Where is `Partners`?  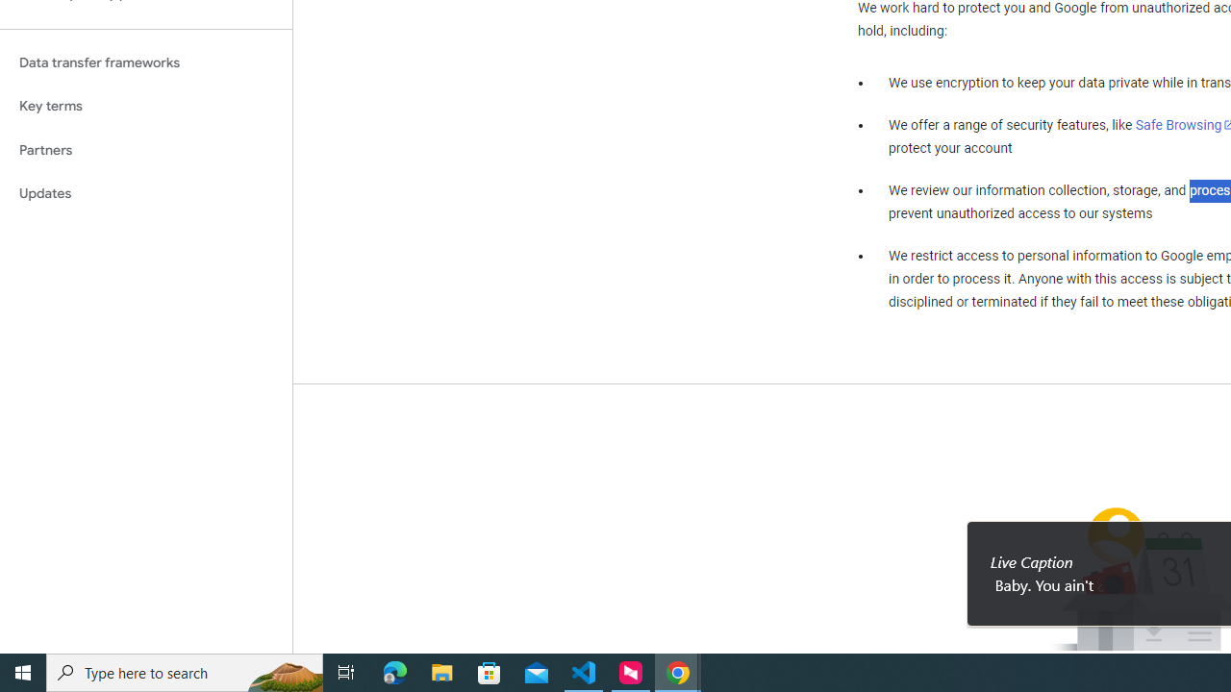
Partners is located at coordinates (146, 150).